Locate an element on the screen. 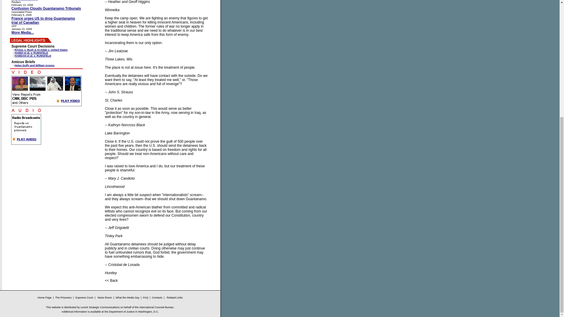 The height and width of the screenshot is (317, 564). News Room is located at coordinates (105, 298).